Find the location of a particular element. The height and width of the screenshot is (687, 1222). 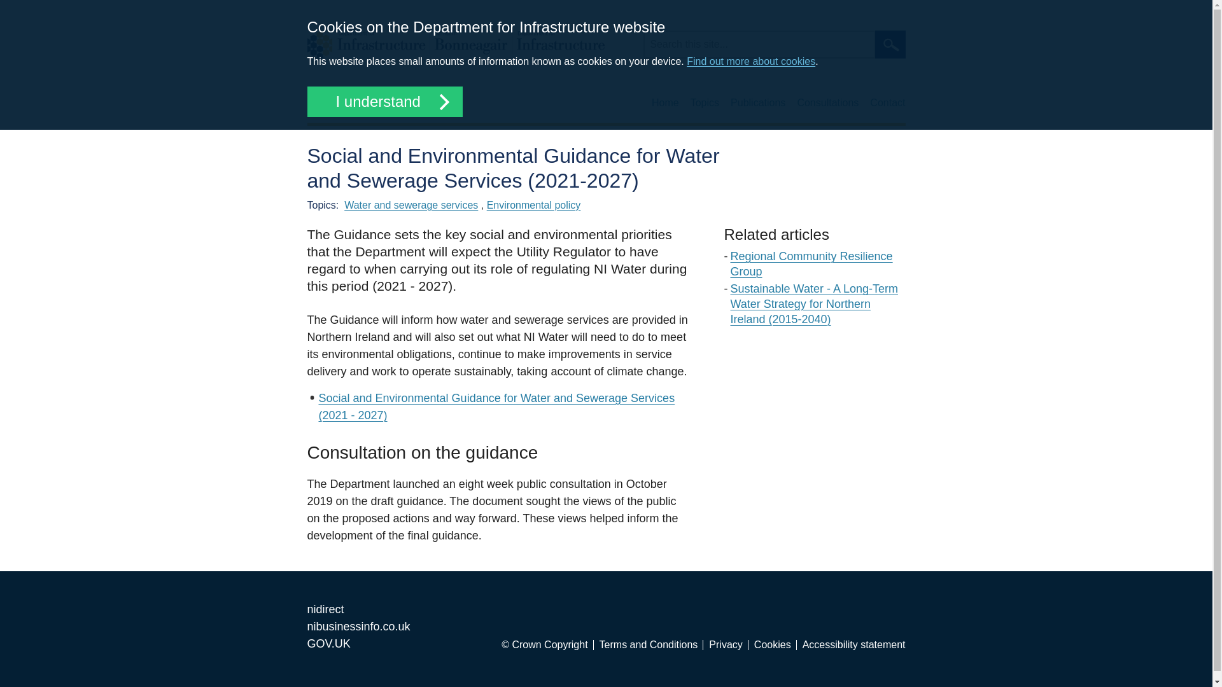

Cookies is located at coordinates (775, 644).